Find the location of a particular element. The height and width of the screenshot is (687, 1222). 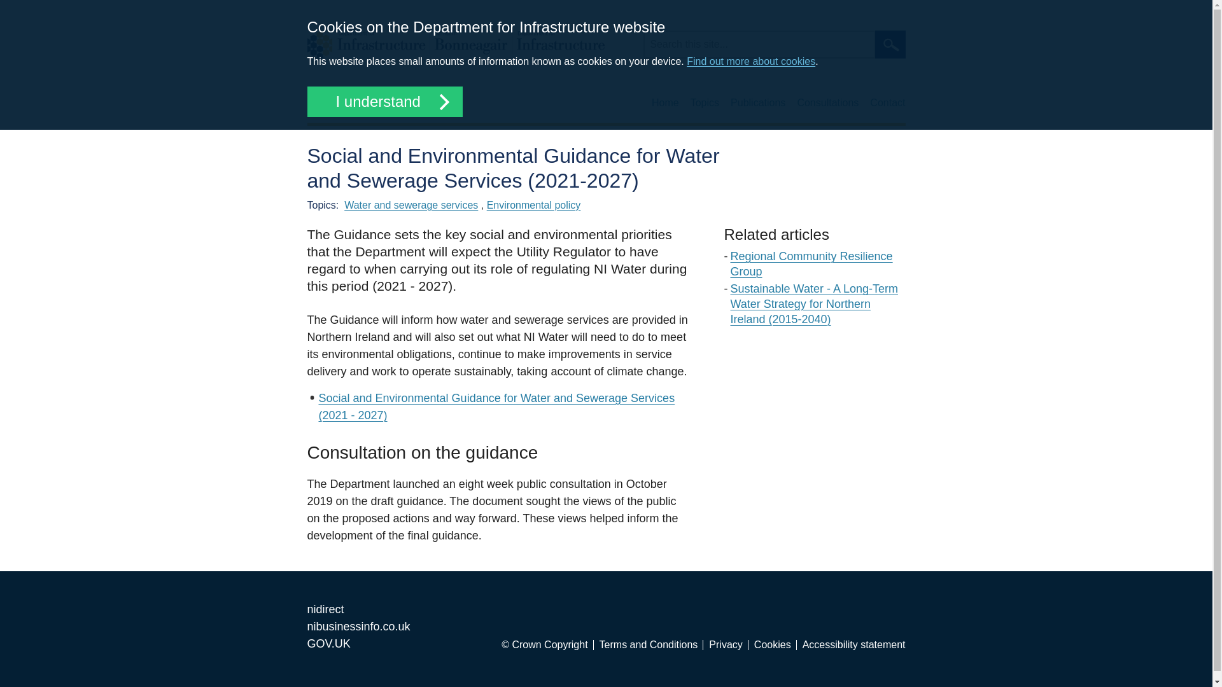

Cookies is located at coordinates (775, 644).